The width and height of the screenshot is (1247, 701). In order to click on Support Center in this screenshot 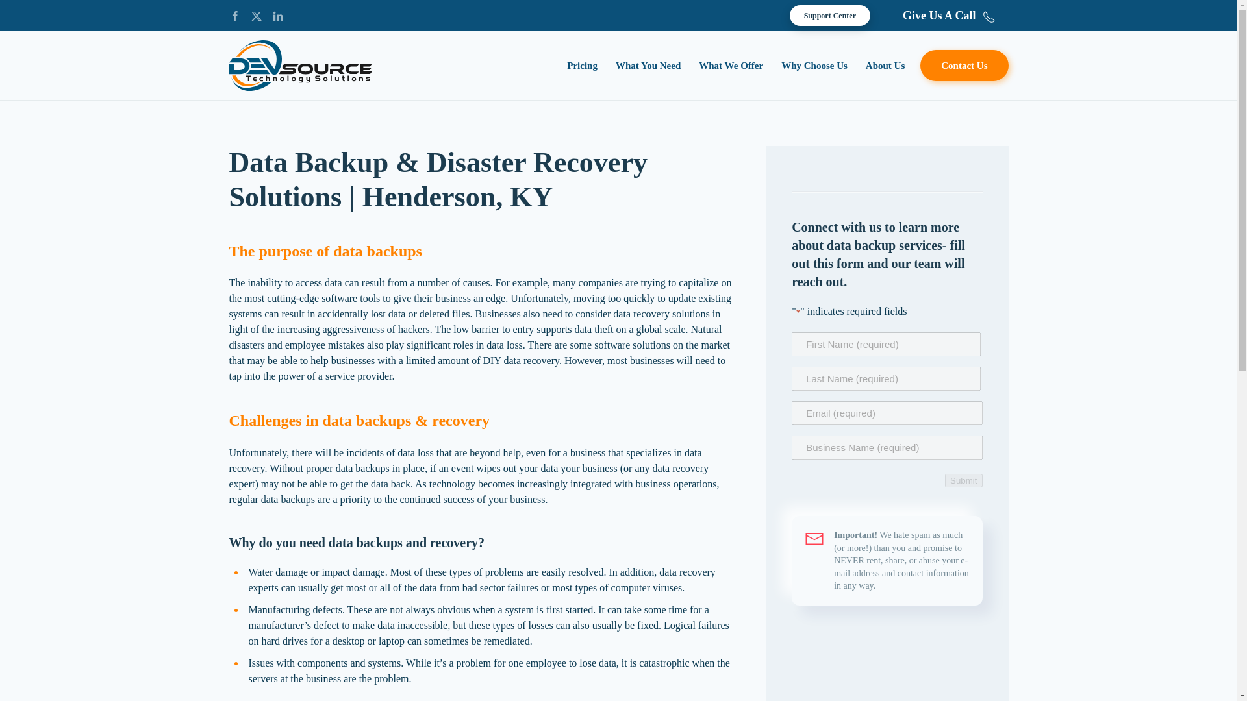, I will do `click(830, 15)`.